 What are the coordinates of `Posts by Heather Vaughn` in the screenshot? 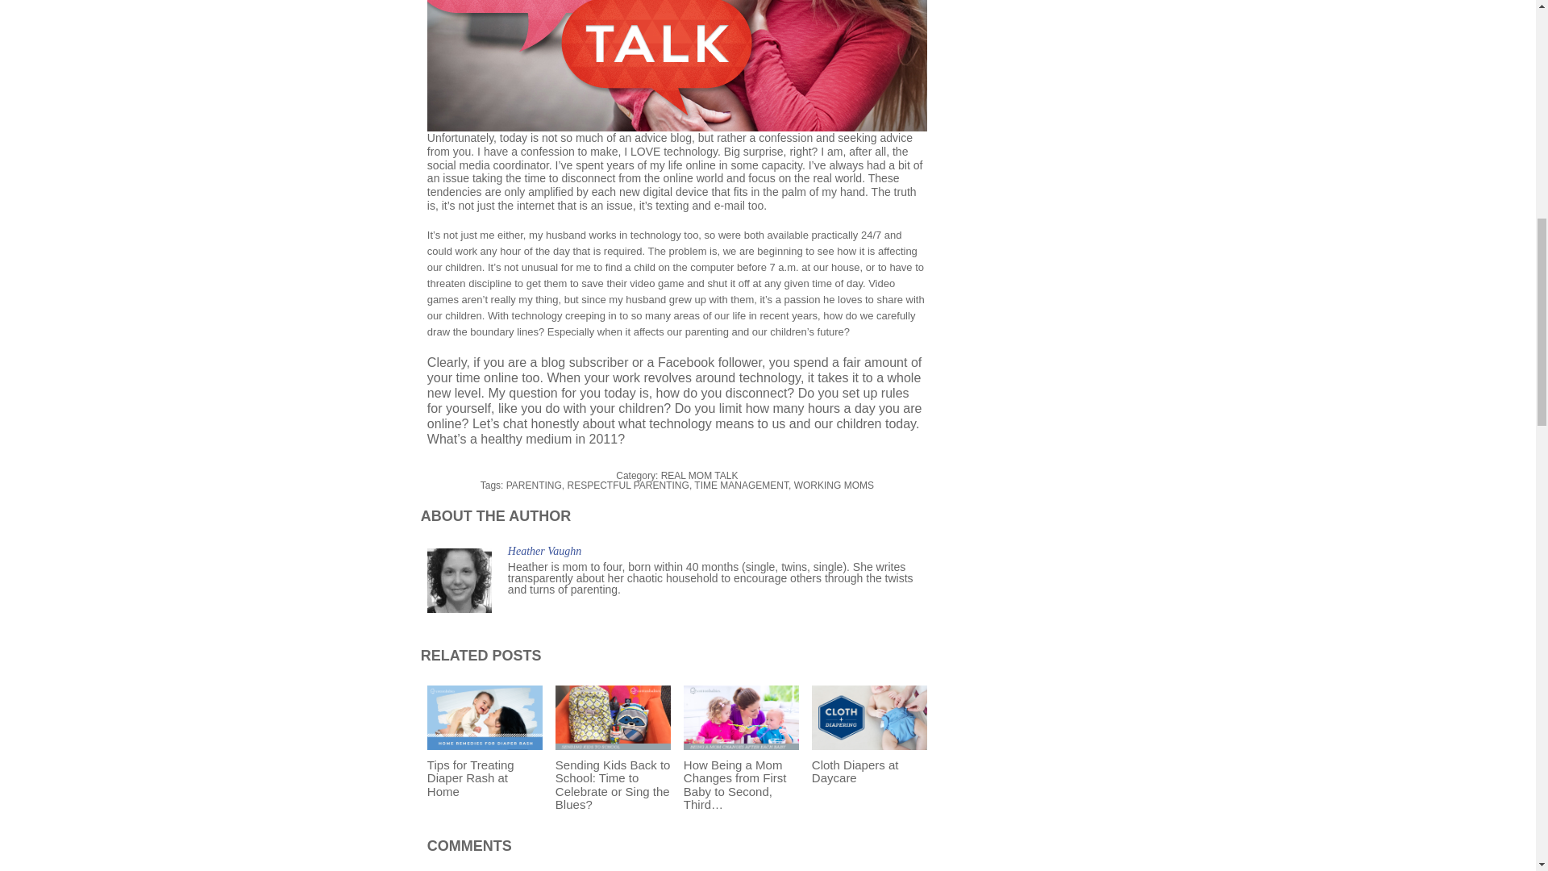 It's located at (544, 552).